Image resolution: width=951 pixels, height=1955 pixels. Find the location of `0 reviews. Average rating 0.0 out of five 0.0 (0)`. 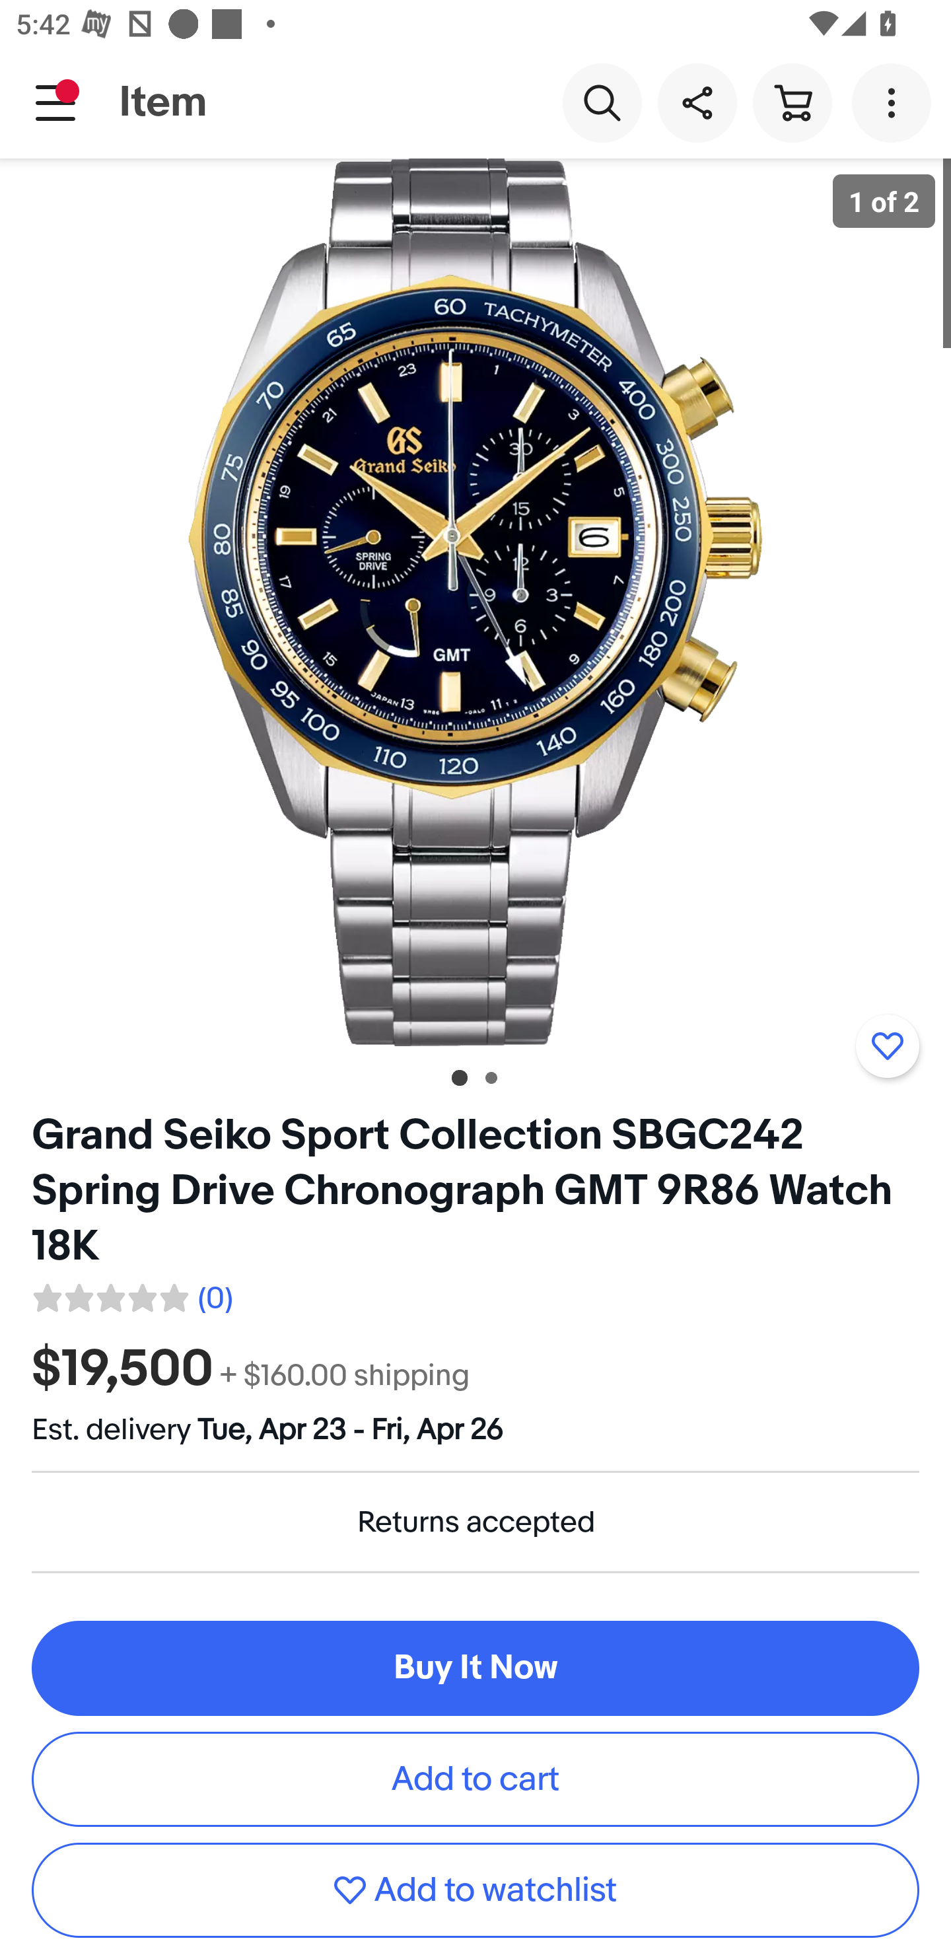

0 reviews. Average rating 0.0 out of five 0.0 (0) is located at coordinates (131, 1294).